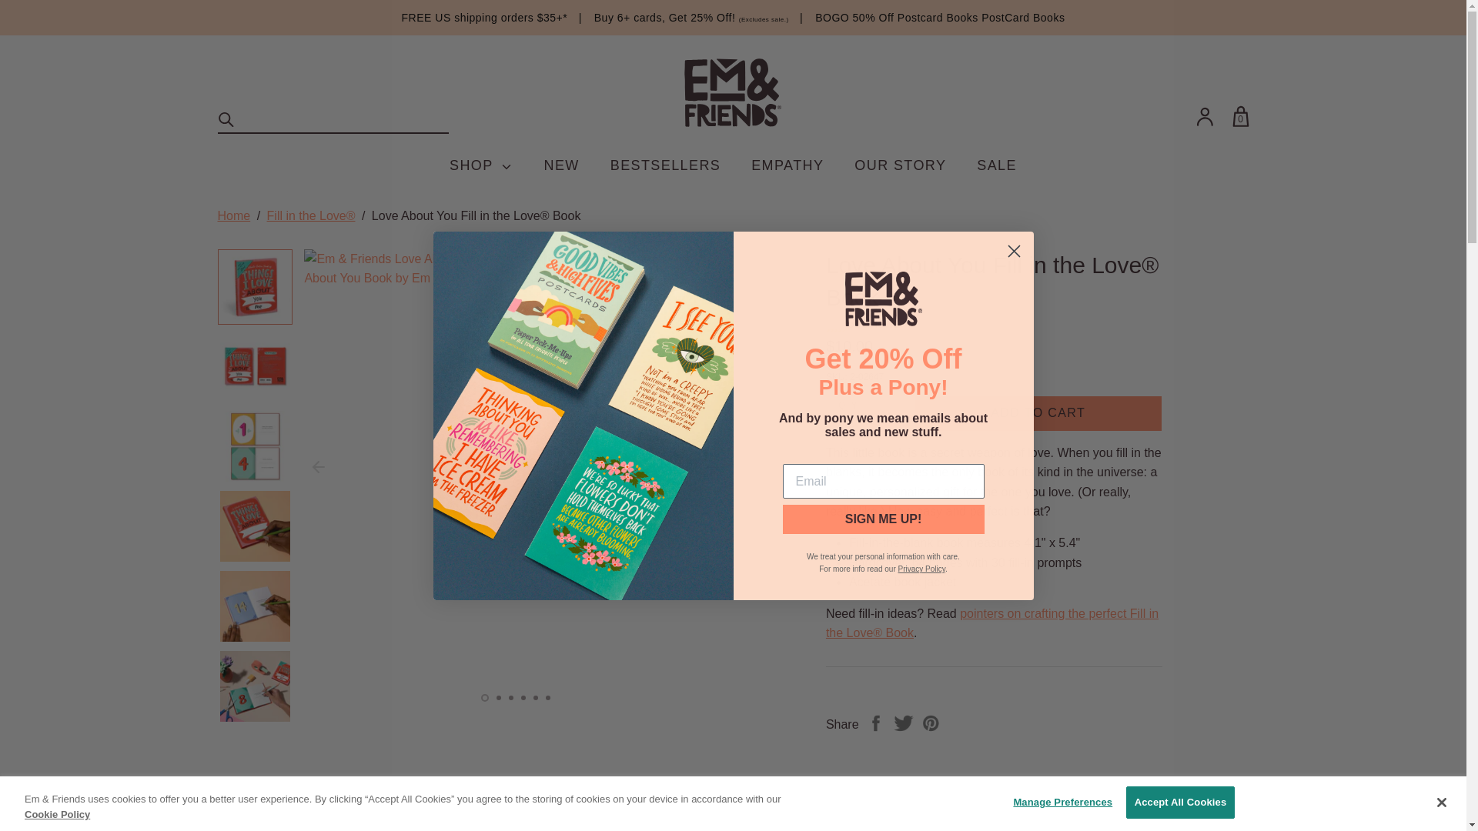 Image resolution: width=1478 pixels, height=831 pixels. What do you see at coordinates (226, 119) in the screenshot?
I see `Search` at bounding box center [226, 119].